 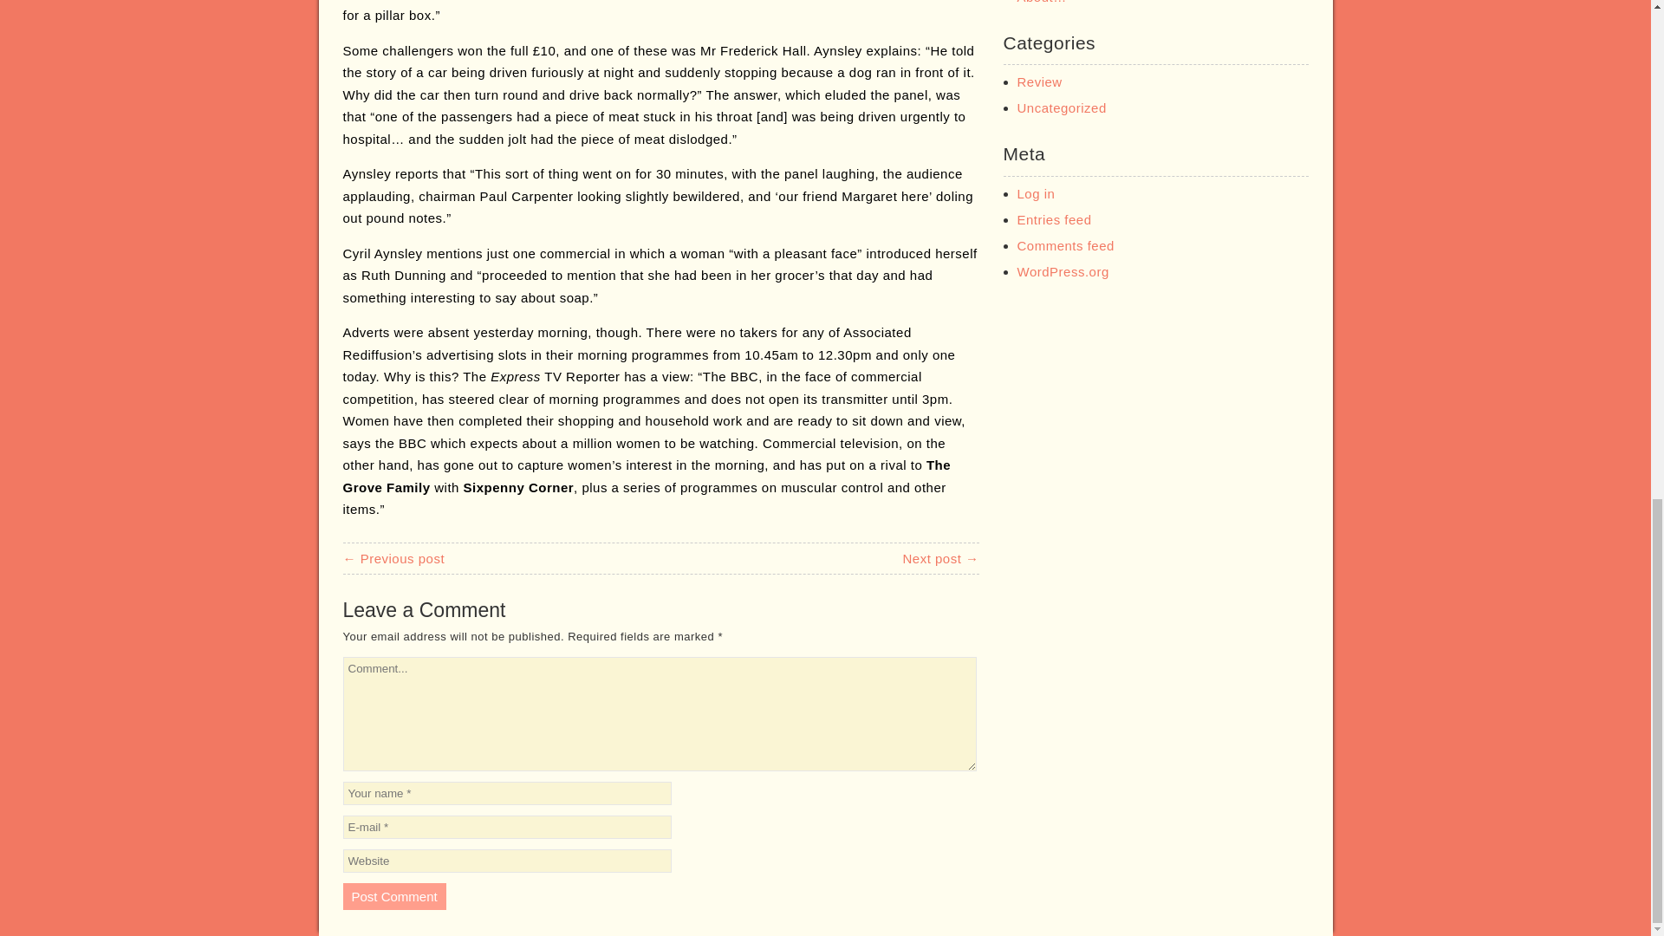 What do you see at coordinates (1036, 193) in the screenshot?
I see `Log in` at bounding box center [1036, 193].